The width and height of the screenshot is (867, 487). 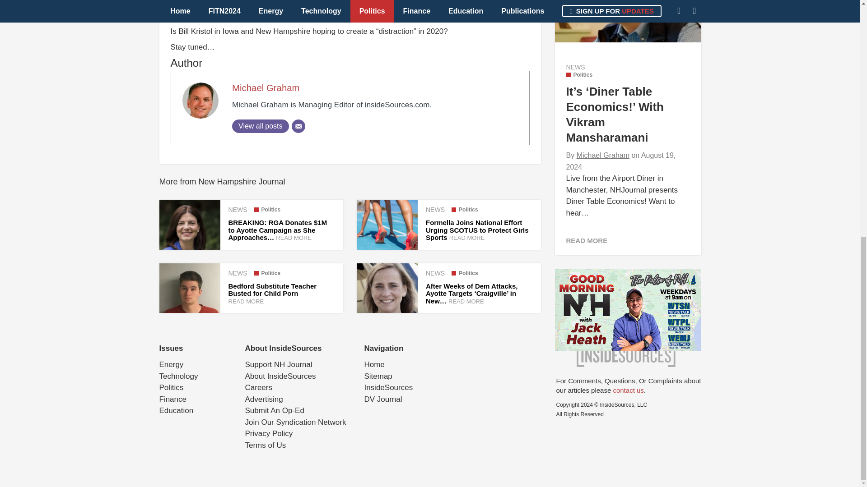 What do you see at coordinates (260, 126) in the screenshot?
I see `View all posts` at bounding box center [260, 126].